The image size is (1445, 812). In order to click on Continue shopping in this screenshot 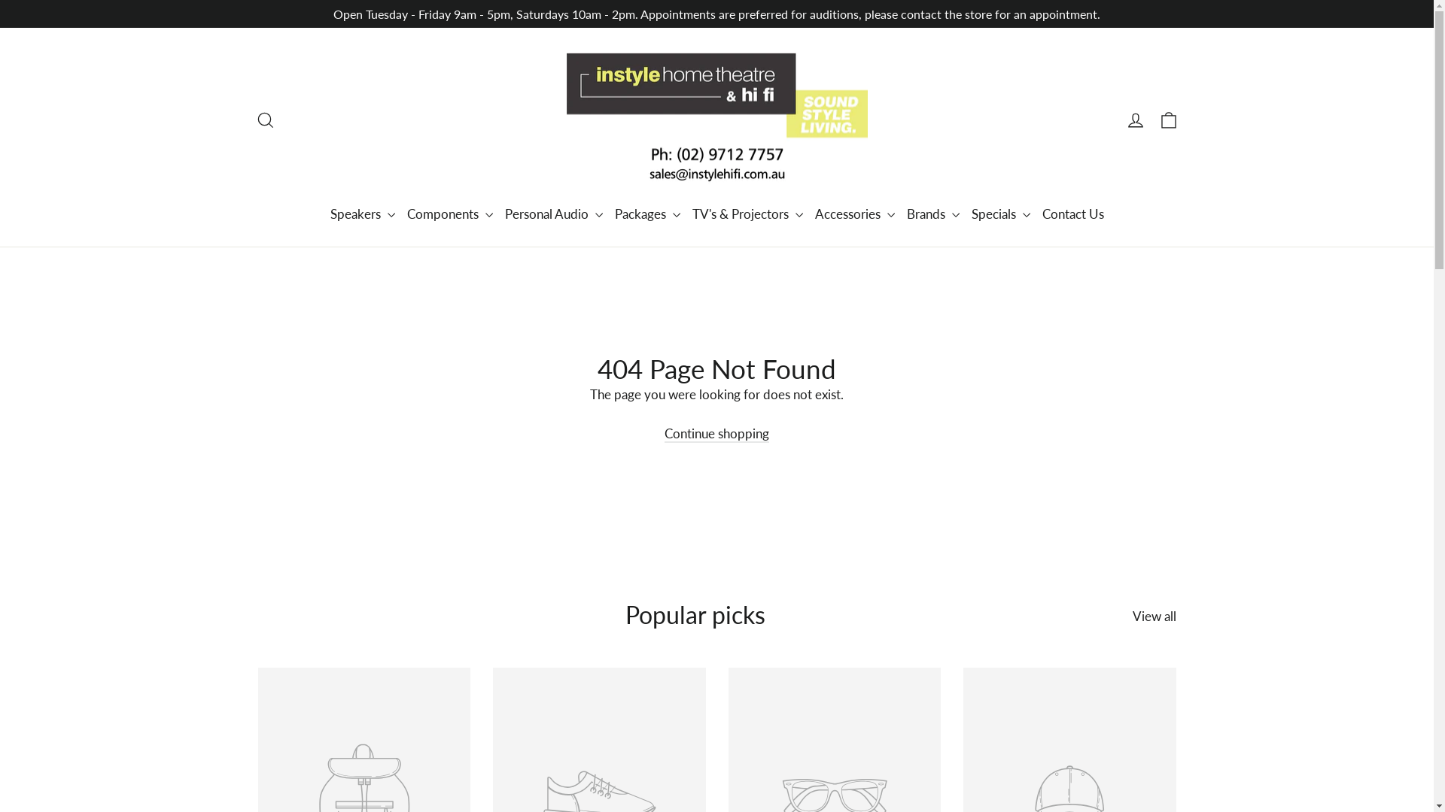, I will do `click(716, 435)`.